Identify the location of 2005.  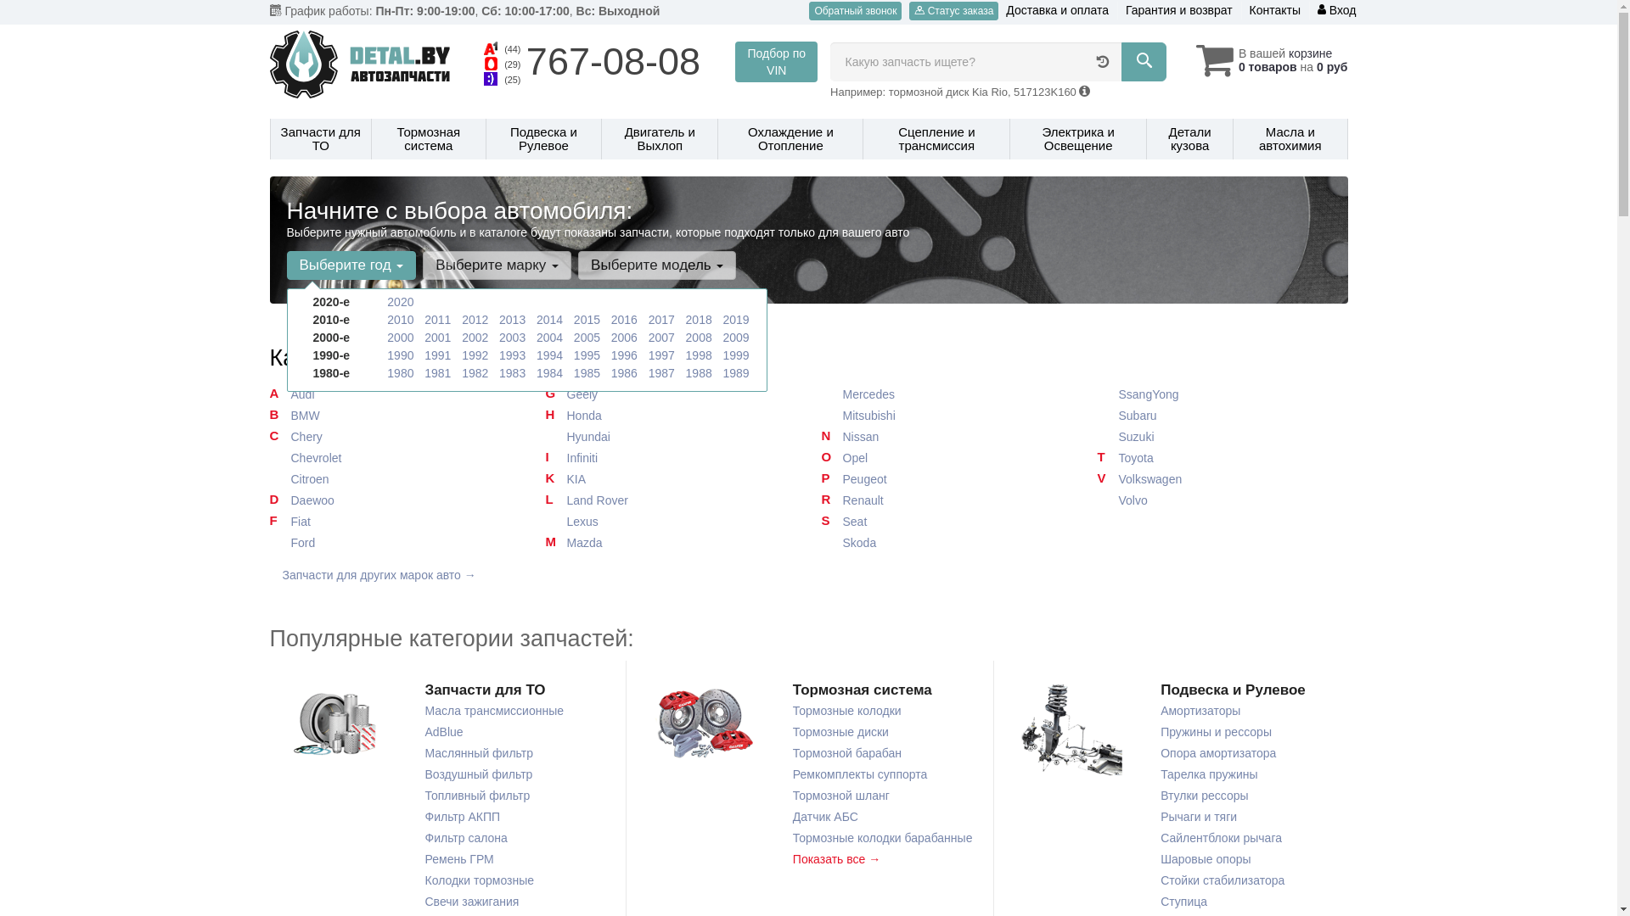
(587, 338).